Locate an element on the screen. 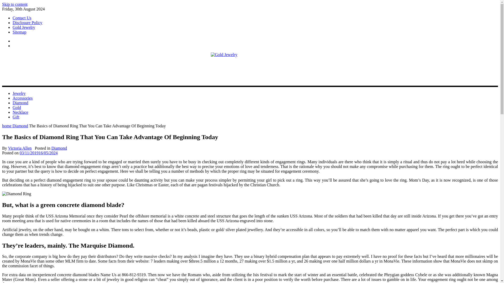  Sitemap is located at coordinates (19, 32).